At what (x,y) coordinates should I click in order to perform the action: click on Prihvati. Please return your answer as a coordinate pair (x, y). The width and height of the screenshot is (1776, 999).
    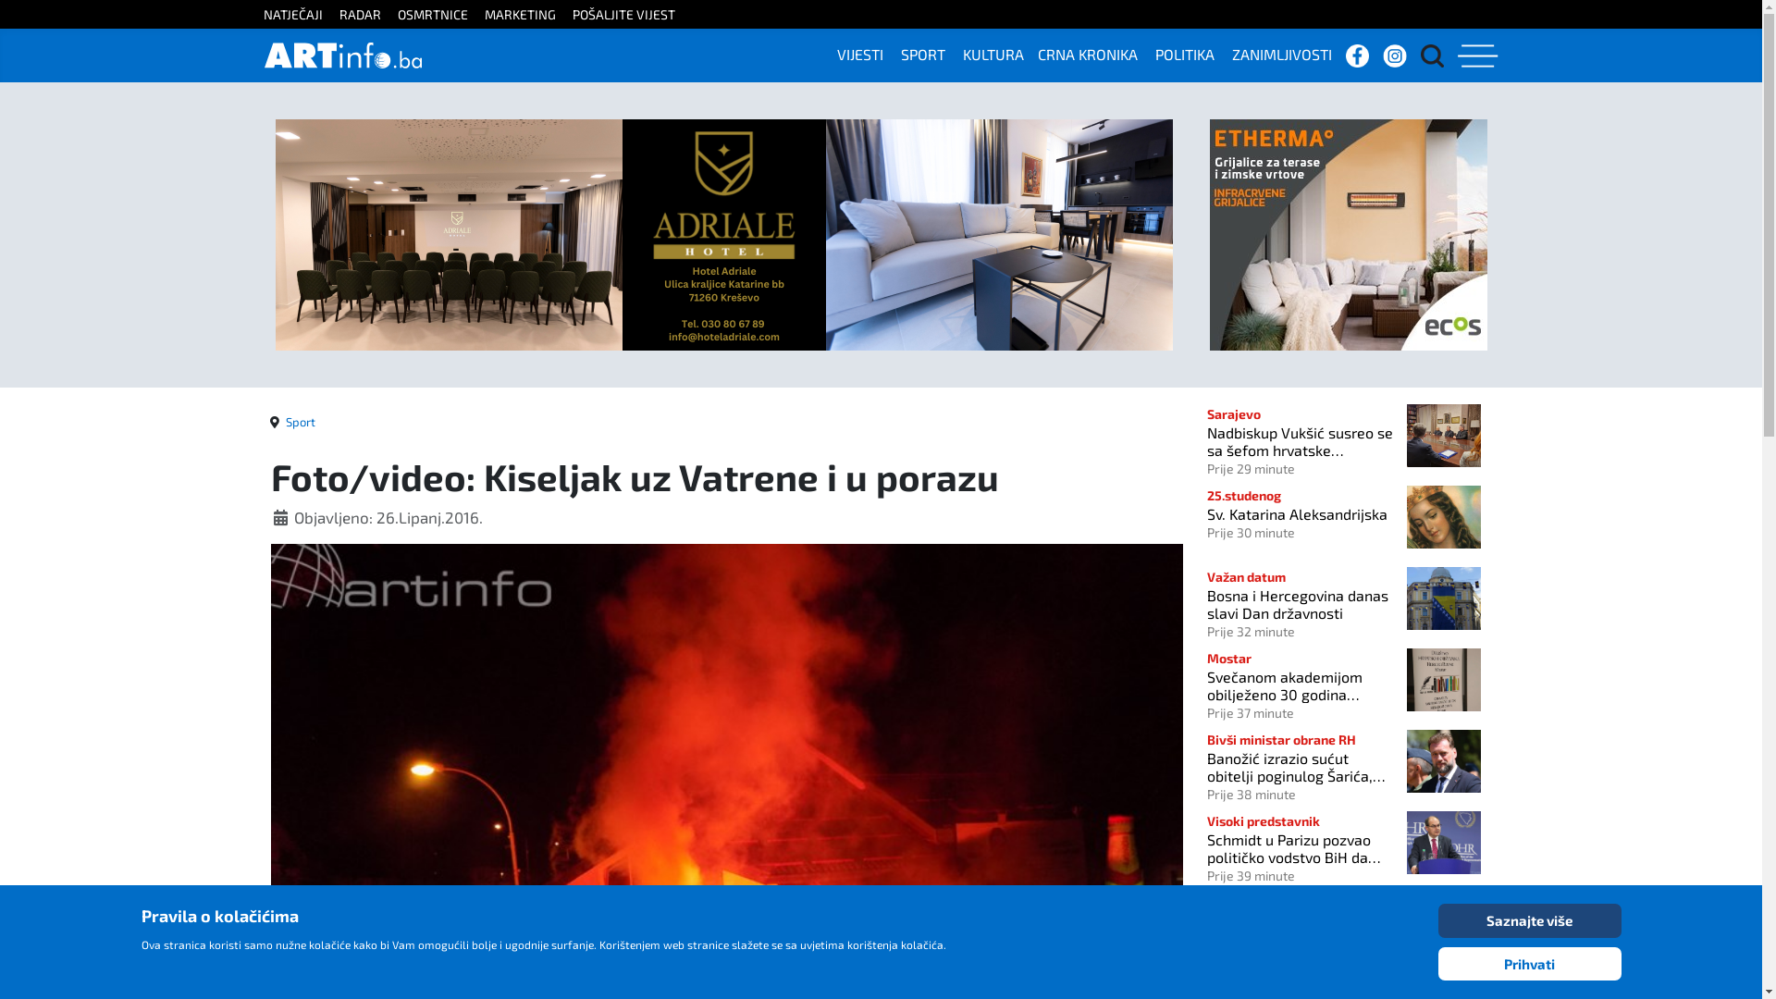
    Looking at the image, I should click on (1529, 964).